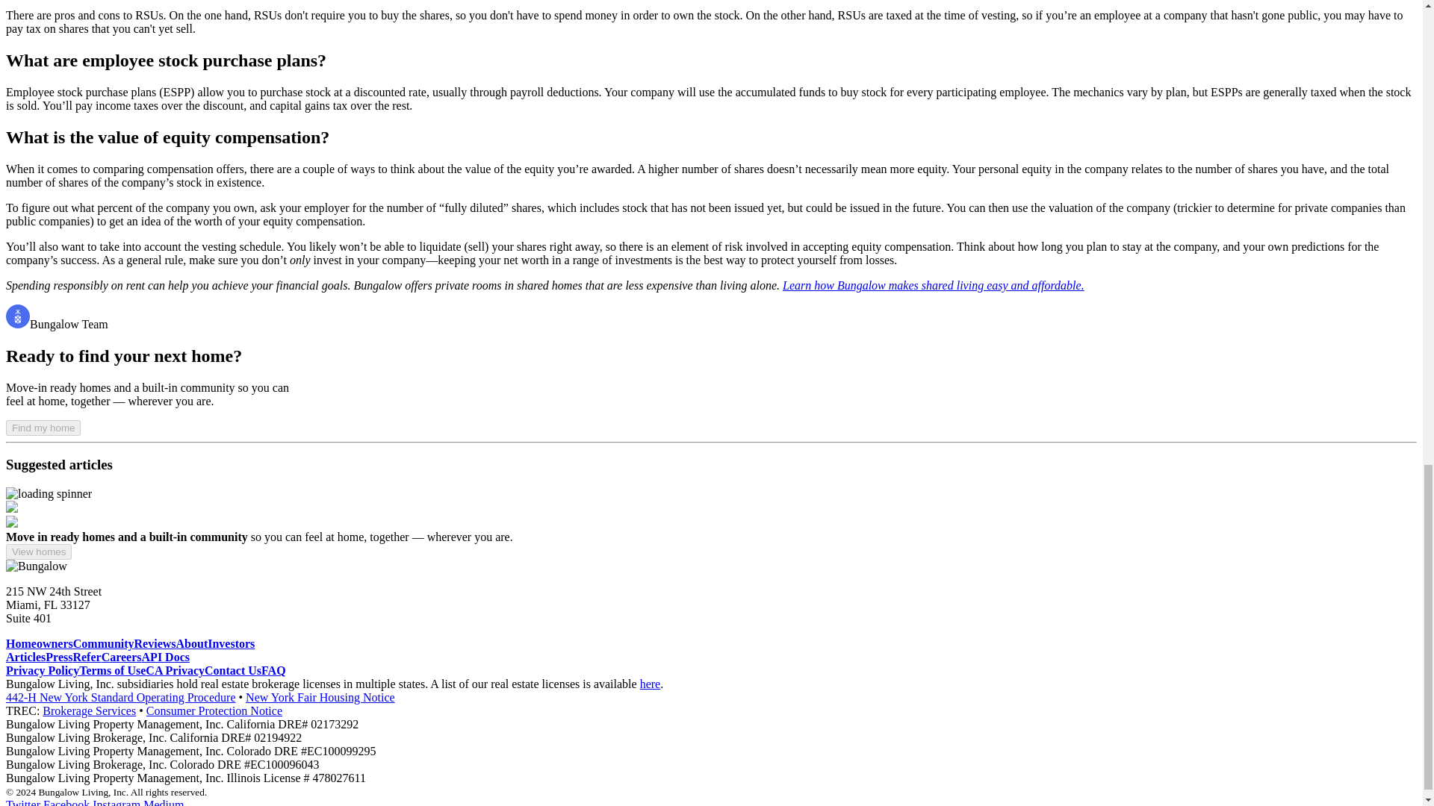 This screenshot has height=806, width=1434. What do you see at coordinates (155, 643) in the screenshot?
I see `Reviews` at bounding box center [155, 643].